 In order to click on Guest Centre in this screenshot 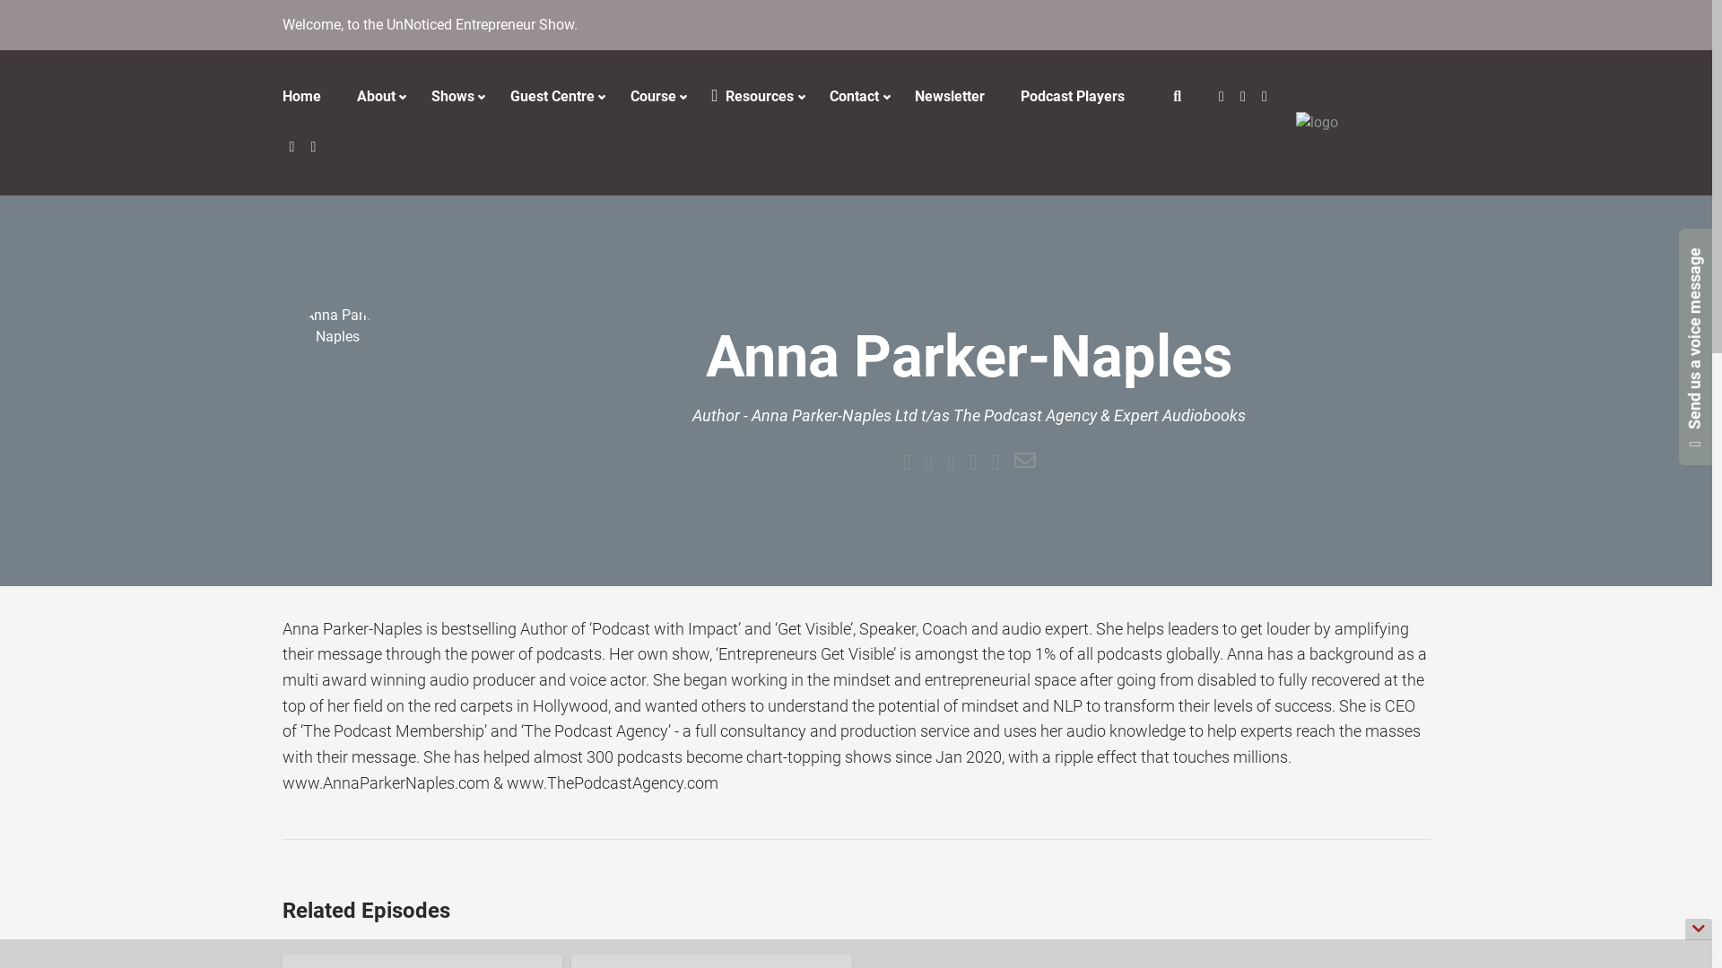, I will do `click(552, 97)`.